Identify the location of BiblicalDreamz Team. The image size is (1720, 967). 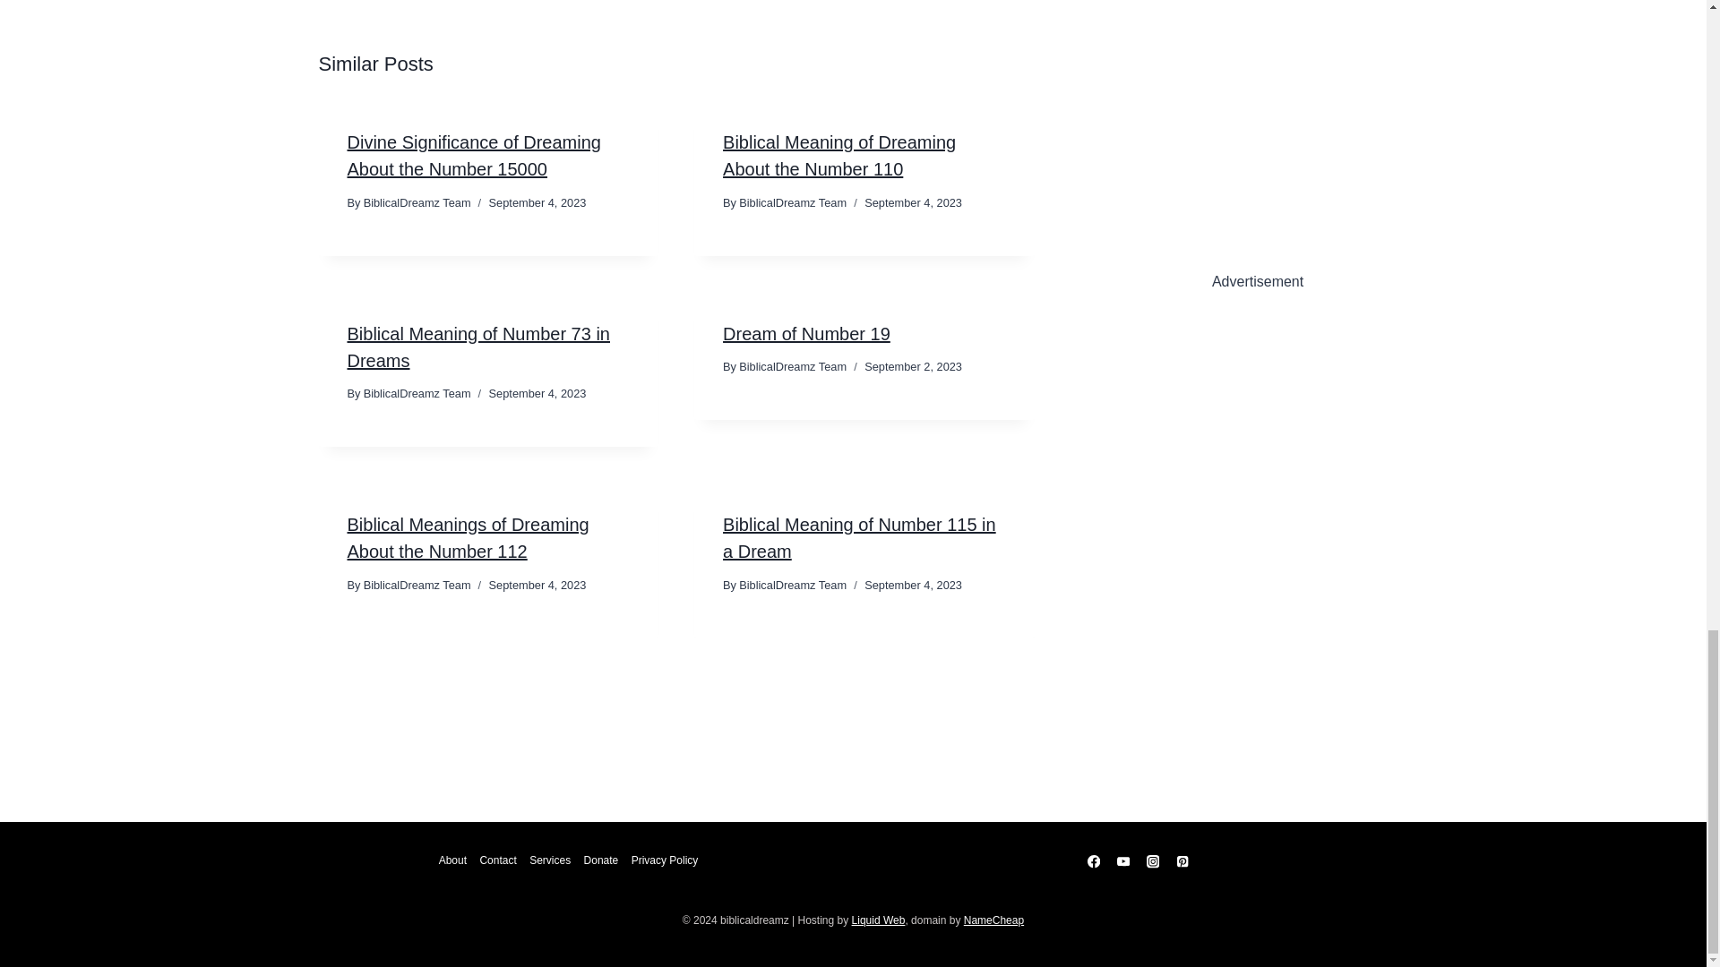
(792, 202).